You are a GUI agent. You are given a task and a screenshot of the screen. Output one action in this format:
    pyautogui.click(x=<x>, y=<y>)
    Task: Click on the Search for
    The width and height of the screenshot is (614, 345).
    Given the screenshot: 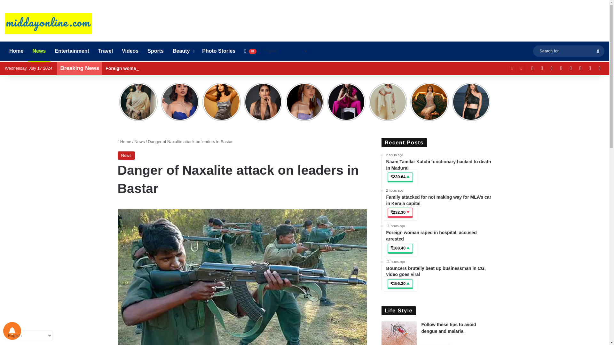 What is the action you would take?
    pyautogui.click(x=569, y=50)
    